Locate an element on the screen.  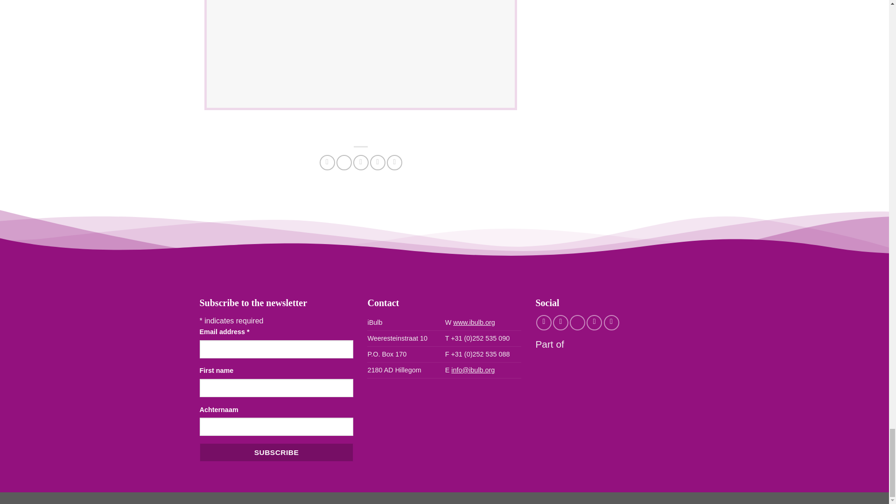
www.ibulb.org is located at coordinates (474, 322).